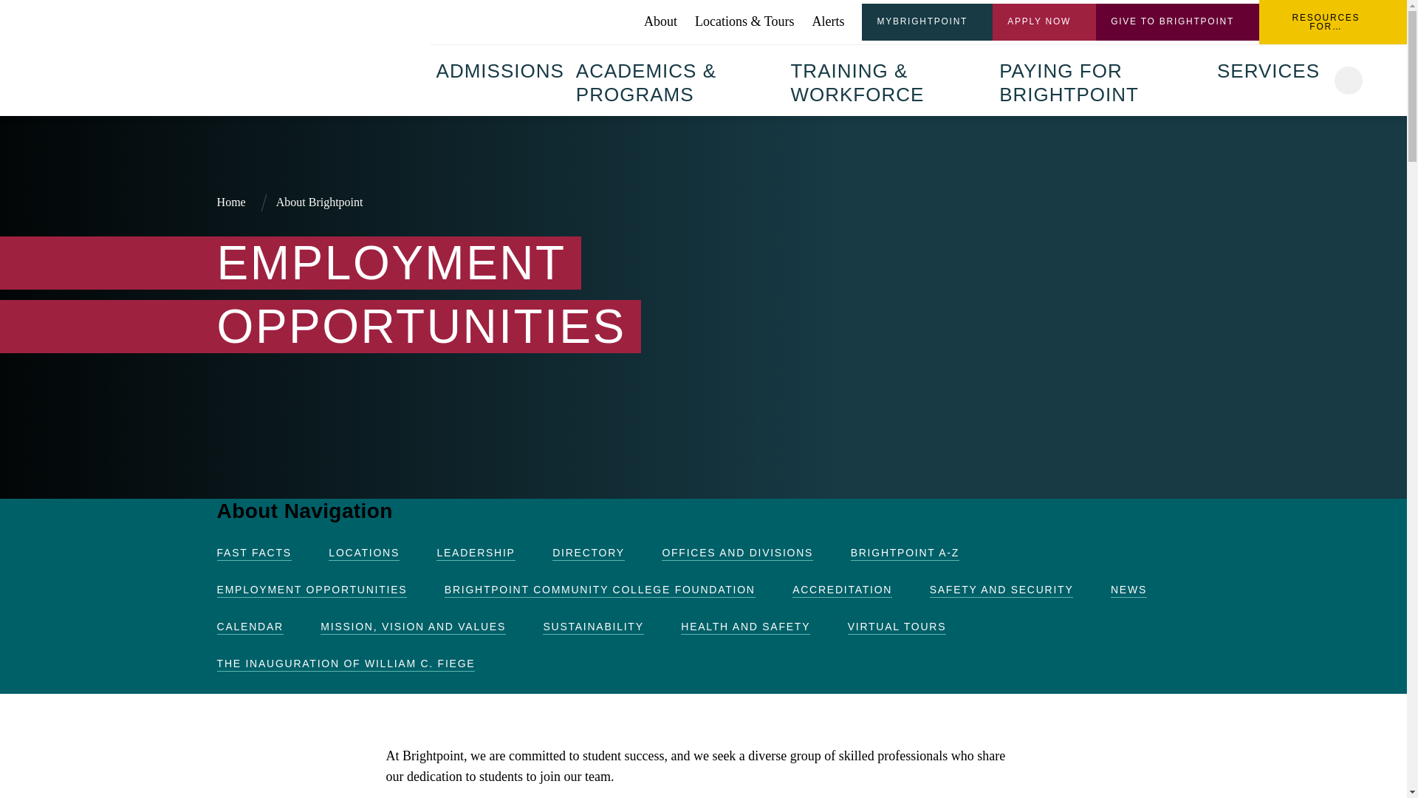 Image resolution: width=1418 pixels, height=798 pixels. Describe the element at coordinates (827, 21) in the screenshot. I see `Alerts` at that location.